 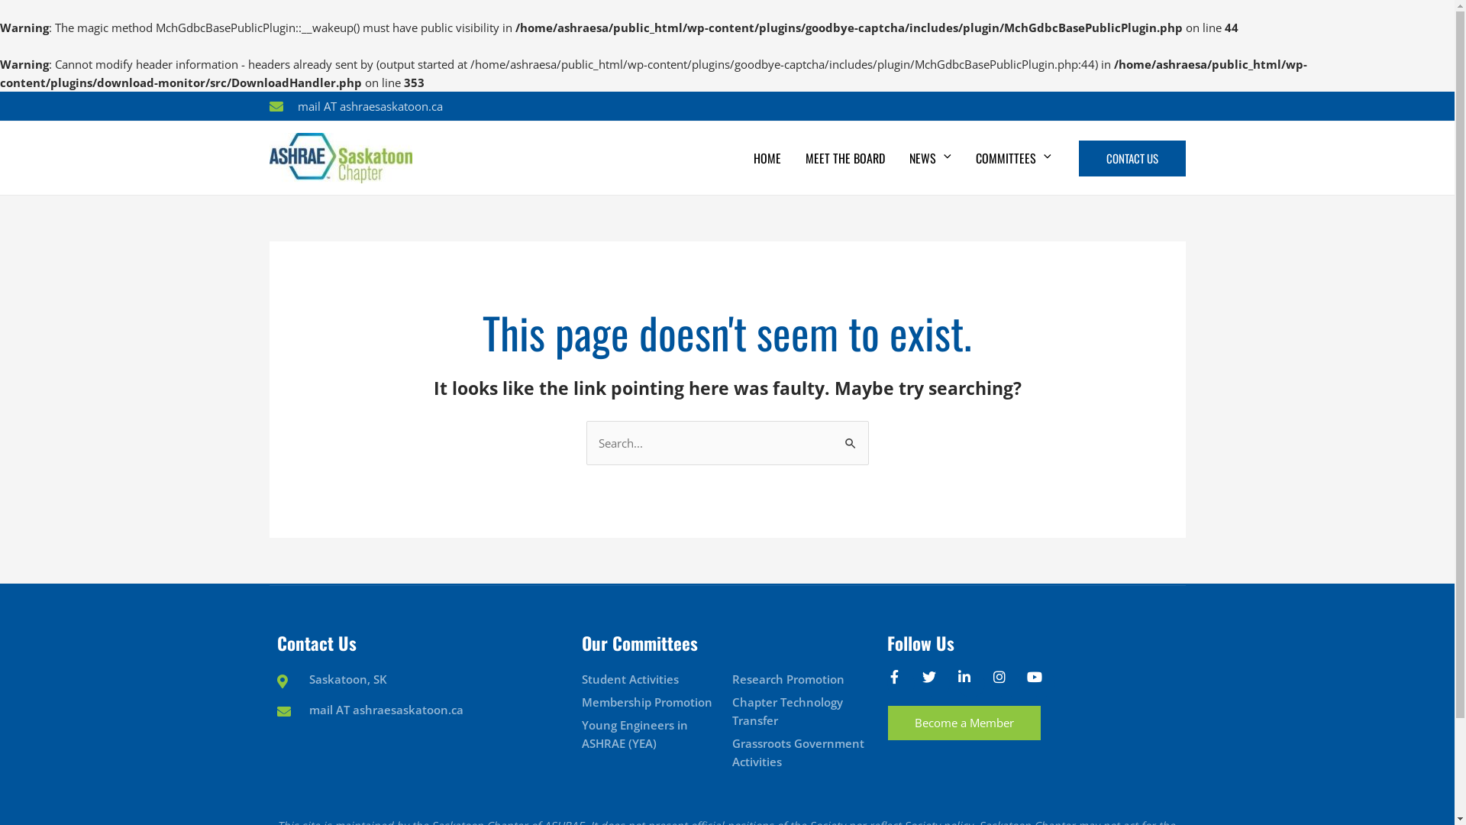 I want to click on Become a Member, so click(x=964, y=723).